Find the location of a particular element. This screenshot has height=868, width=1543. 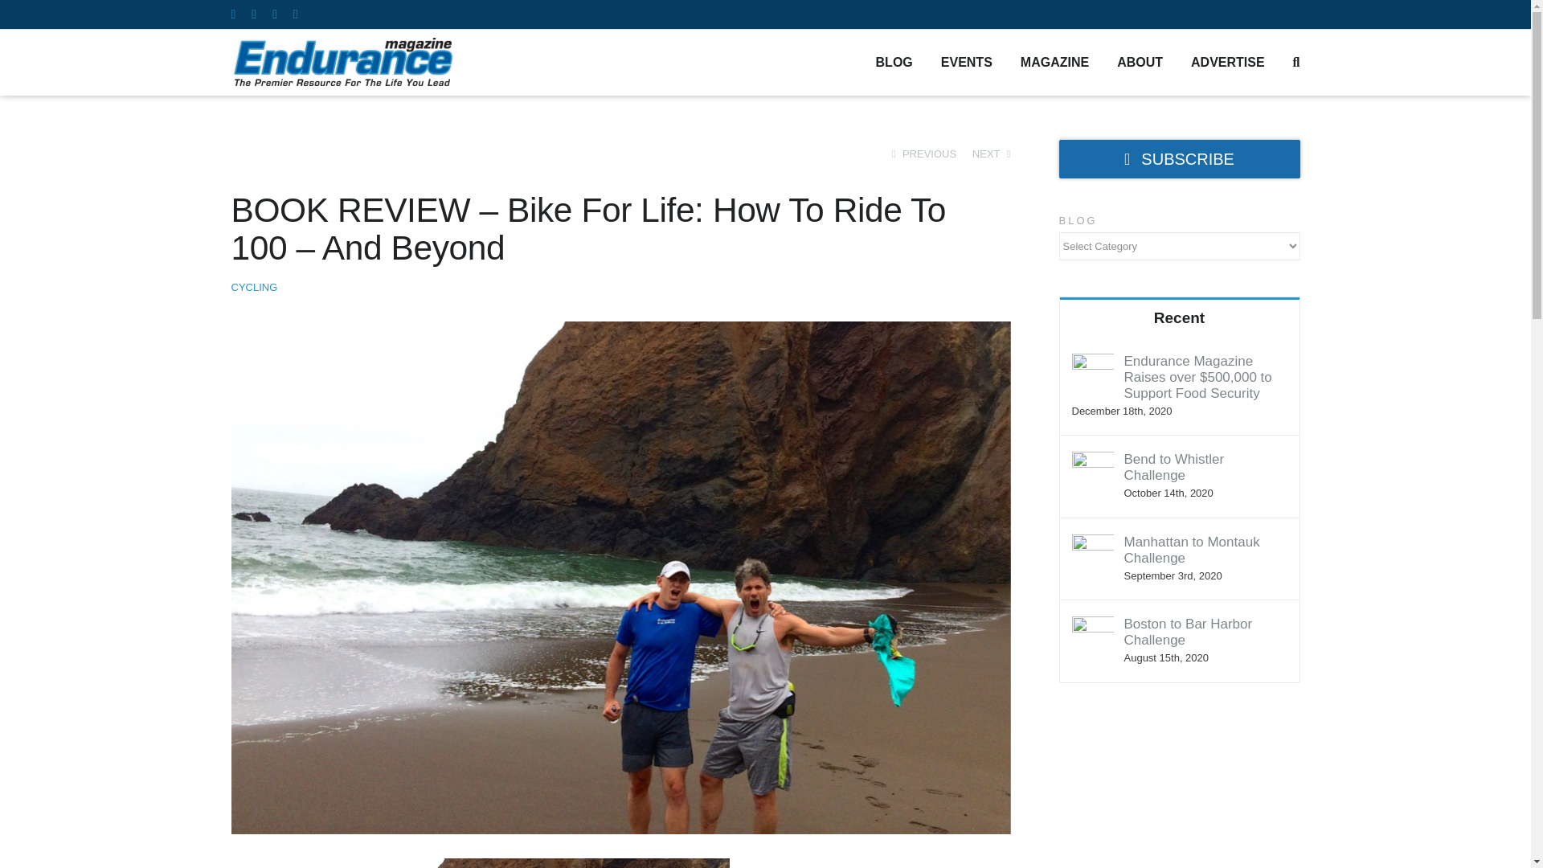

Facebook is located at coordinates (233, 14).